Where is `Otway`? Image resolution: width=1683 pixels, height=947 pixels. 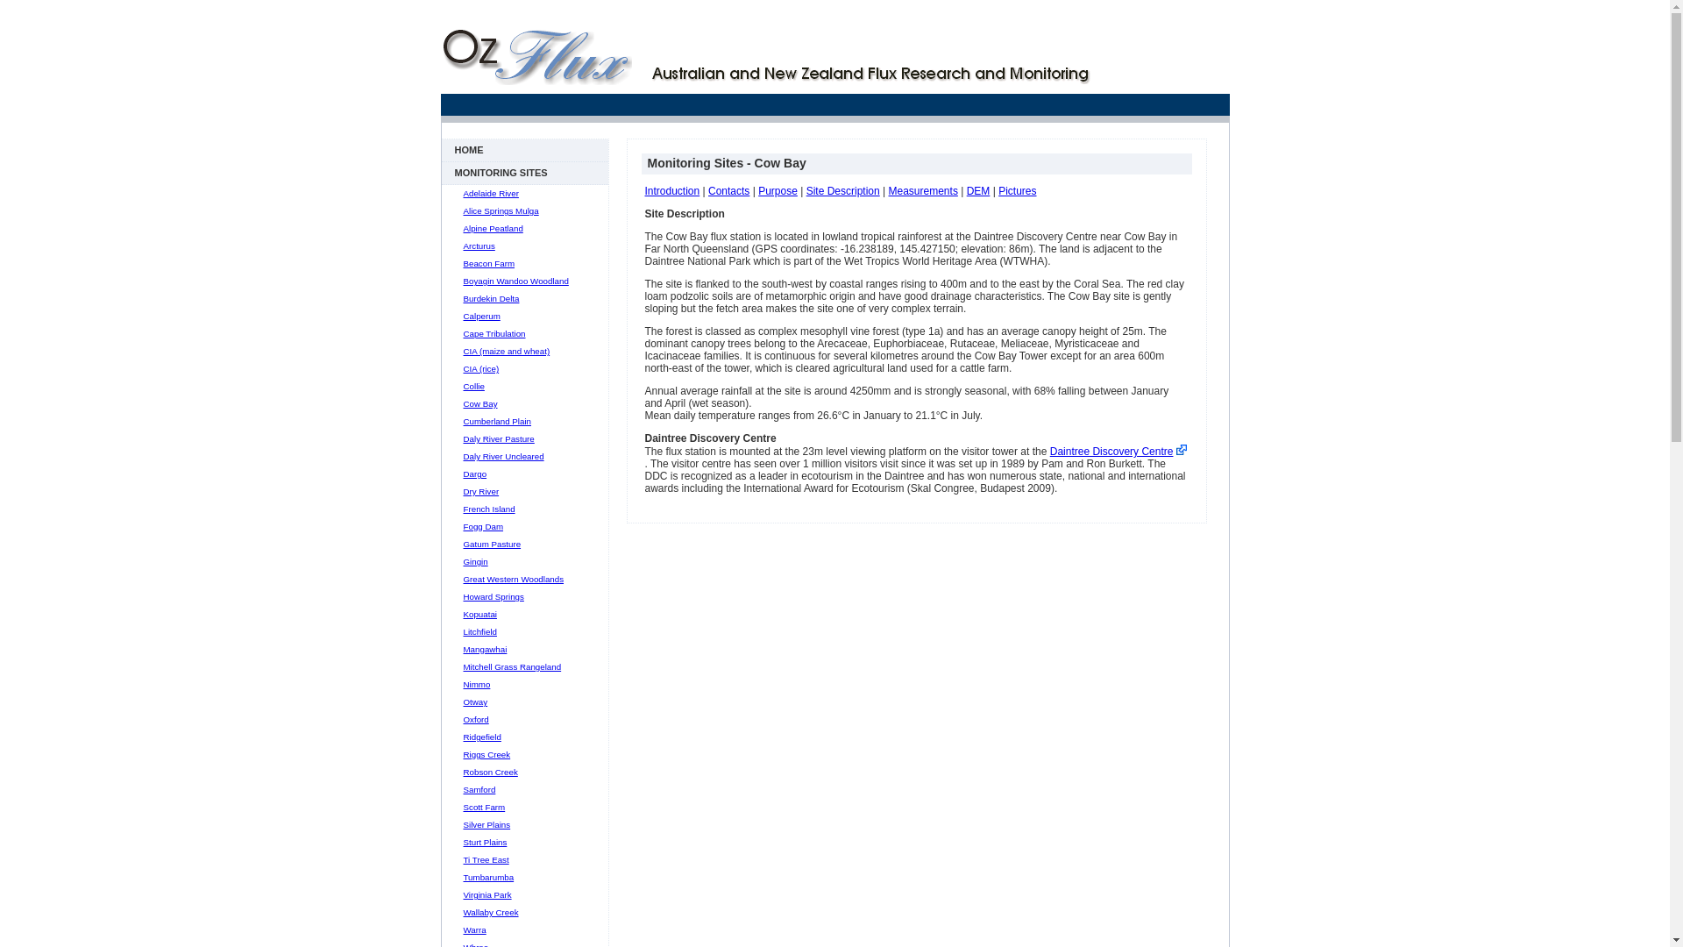 Otway is located at coordinates (475, 701).